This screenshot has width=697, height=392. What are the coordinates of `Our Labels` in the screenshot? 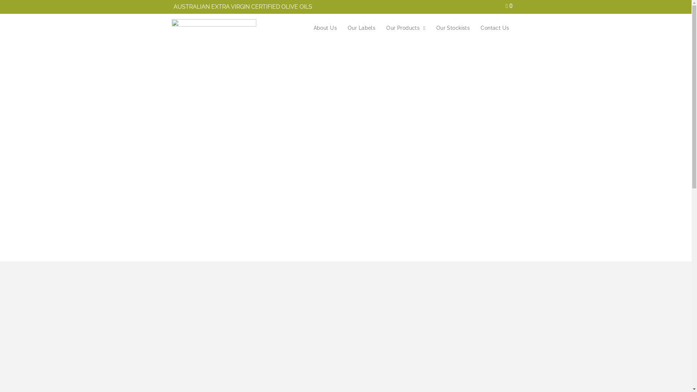 It's located at (362, 28).